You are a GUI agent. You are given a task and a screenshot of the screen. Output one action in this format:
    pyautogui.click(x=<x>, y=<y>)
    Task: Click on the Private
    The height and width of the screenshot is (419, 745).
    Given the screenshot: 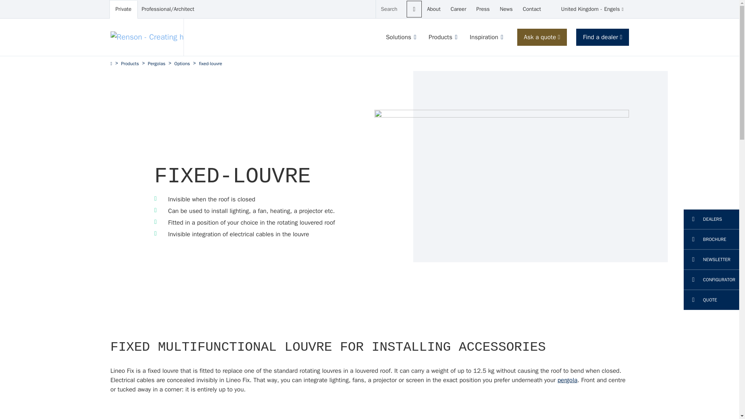 What is the action you would take?
    pyautogui.click(x=458, y=9)
    